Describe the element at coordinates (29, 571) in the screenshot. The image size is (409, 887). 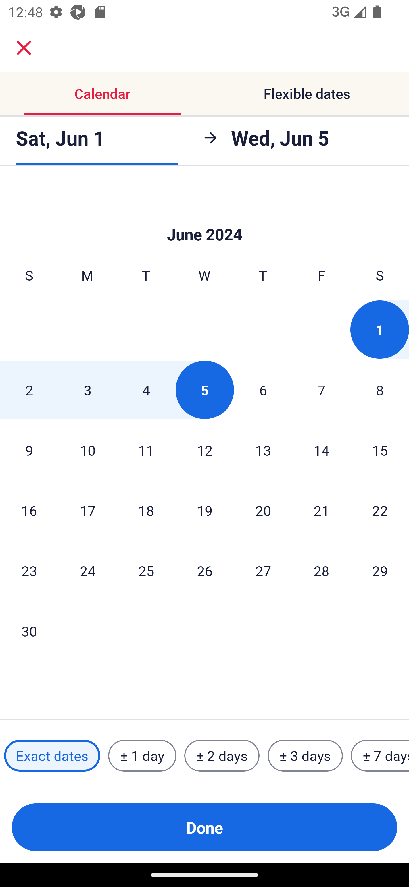
I see `23 Sunday, June 23, 2024` at that location.